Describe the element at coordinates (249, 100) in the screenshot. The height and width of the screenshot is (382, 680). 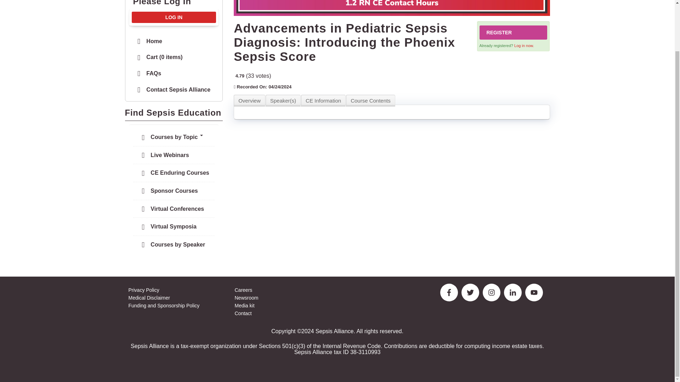
I see `Overview` at that location.